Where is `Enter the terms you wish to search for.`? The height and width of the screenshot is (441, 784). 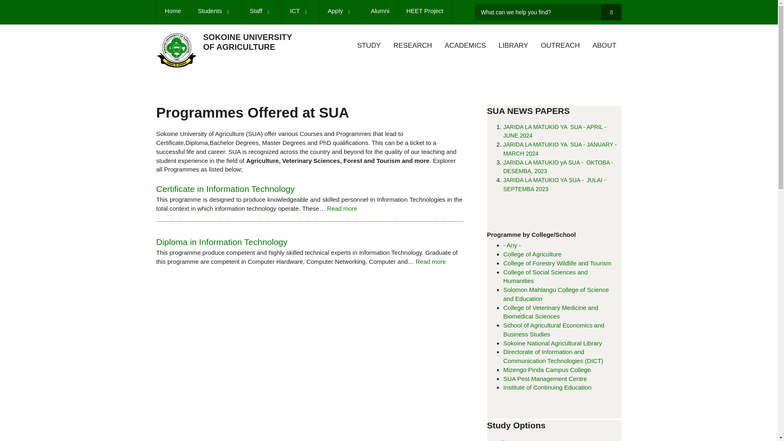 Enter the terms you wish to search for. is located at coordinates (548, 12).